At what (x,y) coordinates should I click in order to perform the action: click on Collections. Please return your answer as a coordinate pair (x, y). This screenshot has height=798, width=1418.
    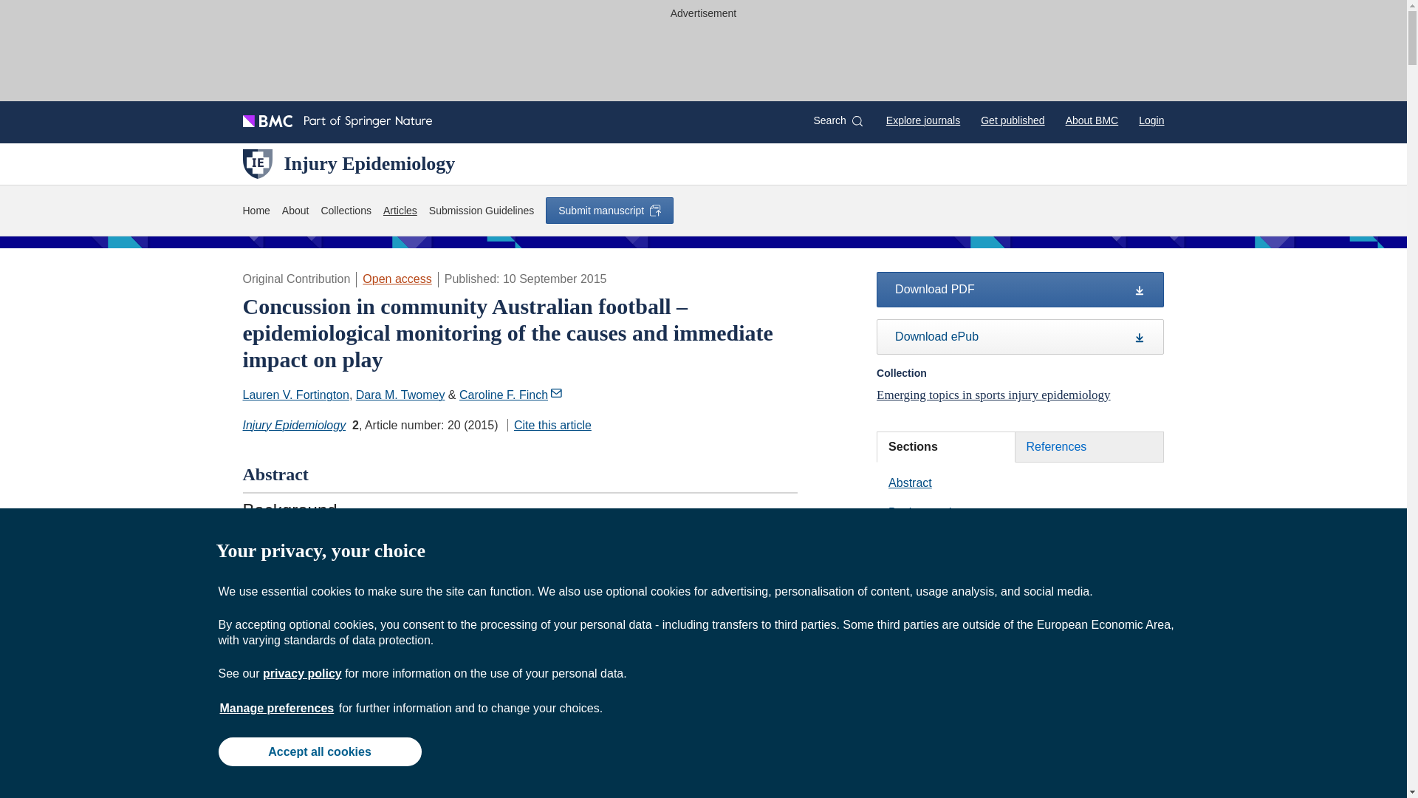
    Looking at the image, I should click on (345, 211).